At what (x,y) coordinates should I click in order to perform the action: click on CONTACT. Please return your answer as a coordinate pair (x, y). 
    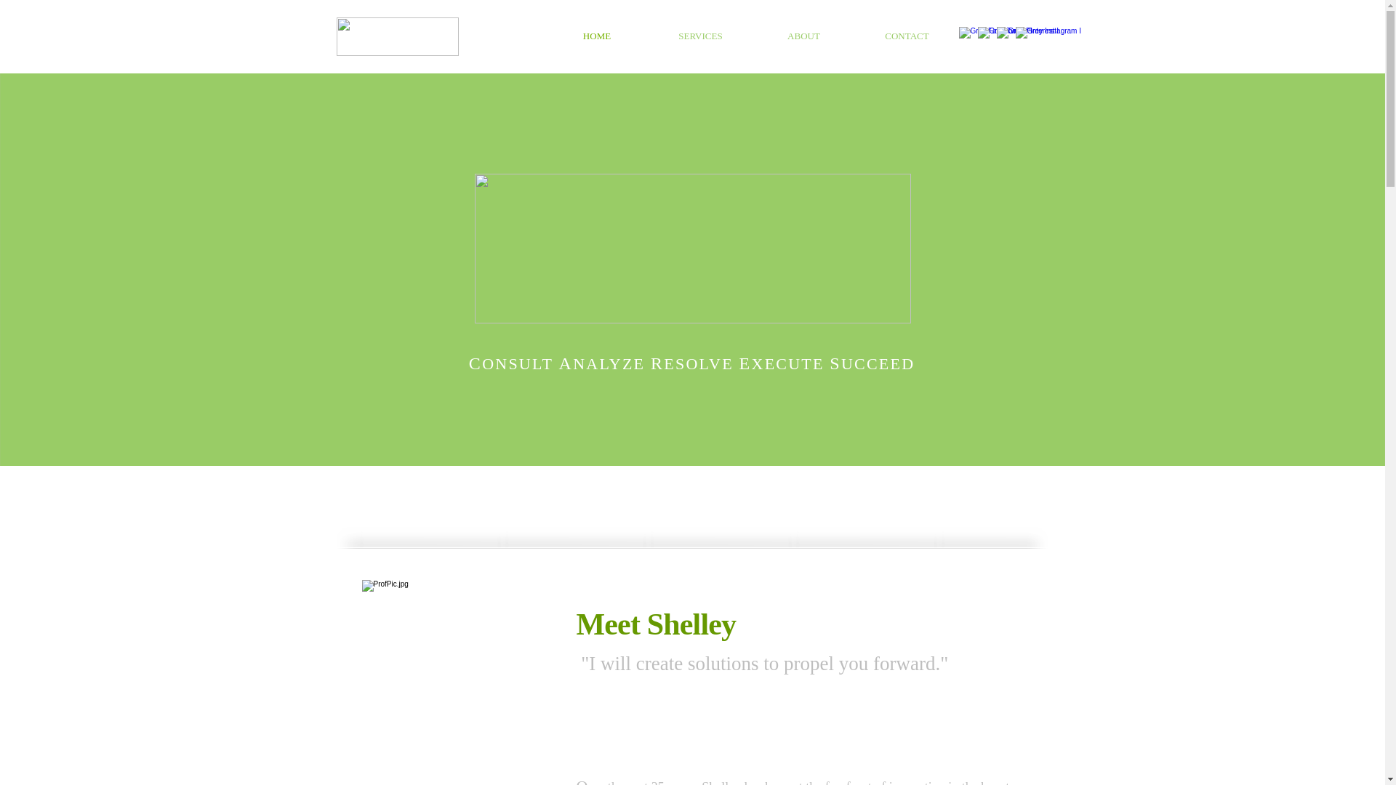
    Looking at the image, I should click on (907, 36).